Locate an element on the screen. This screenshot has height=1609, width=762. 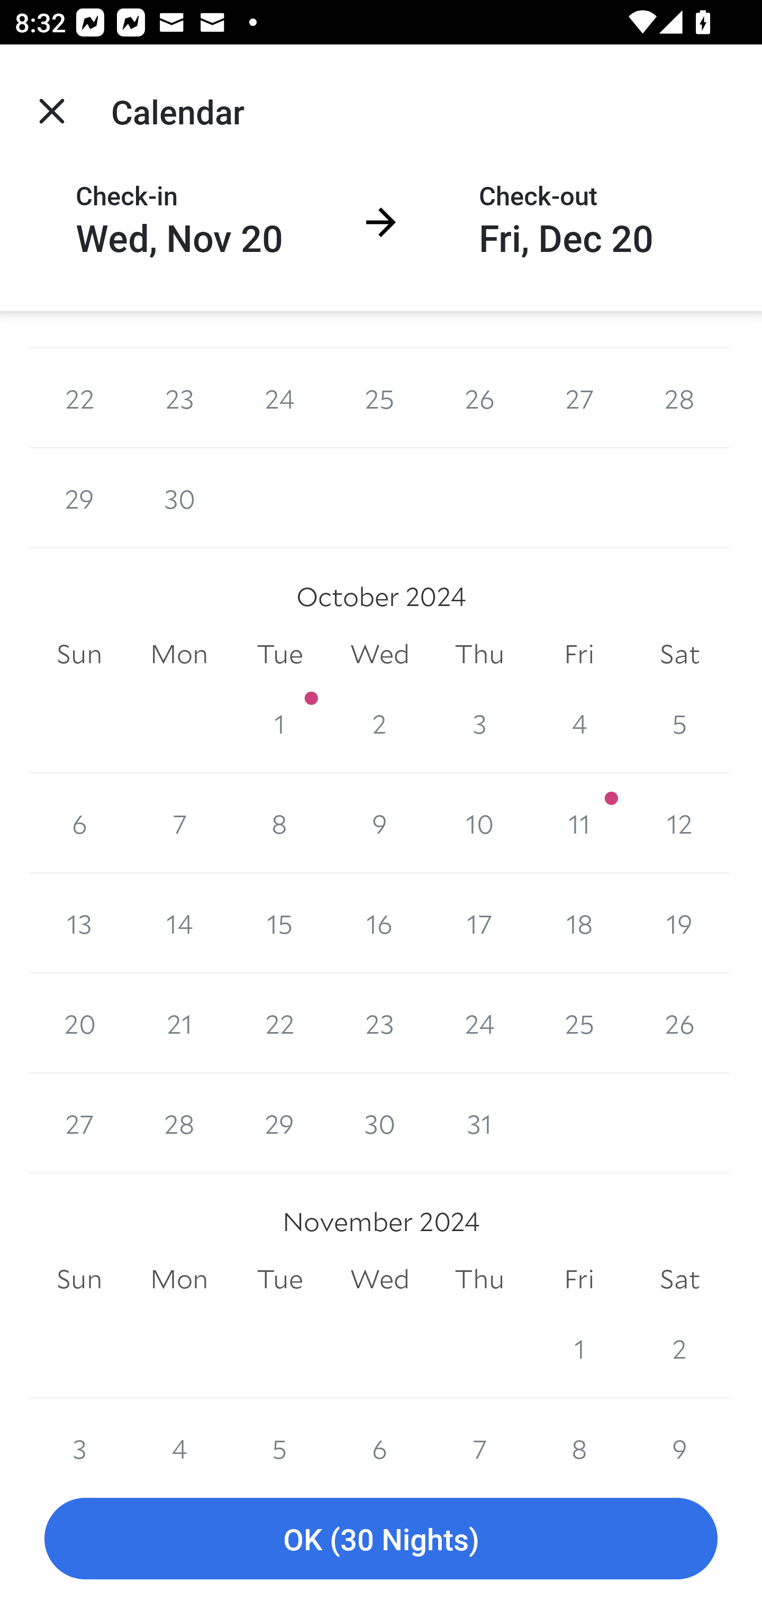
22 22 September 2024 is located at coordinates (79, 398).